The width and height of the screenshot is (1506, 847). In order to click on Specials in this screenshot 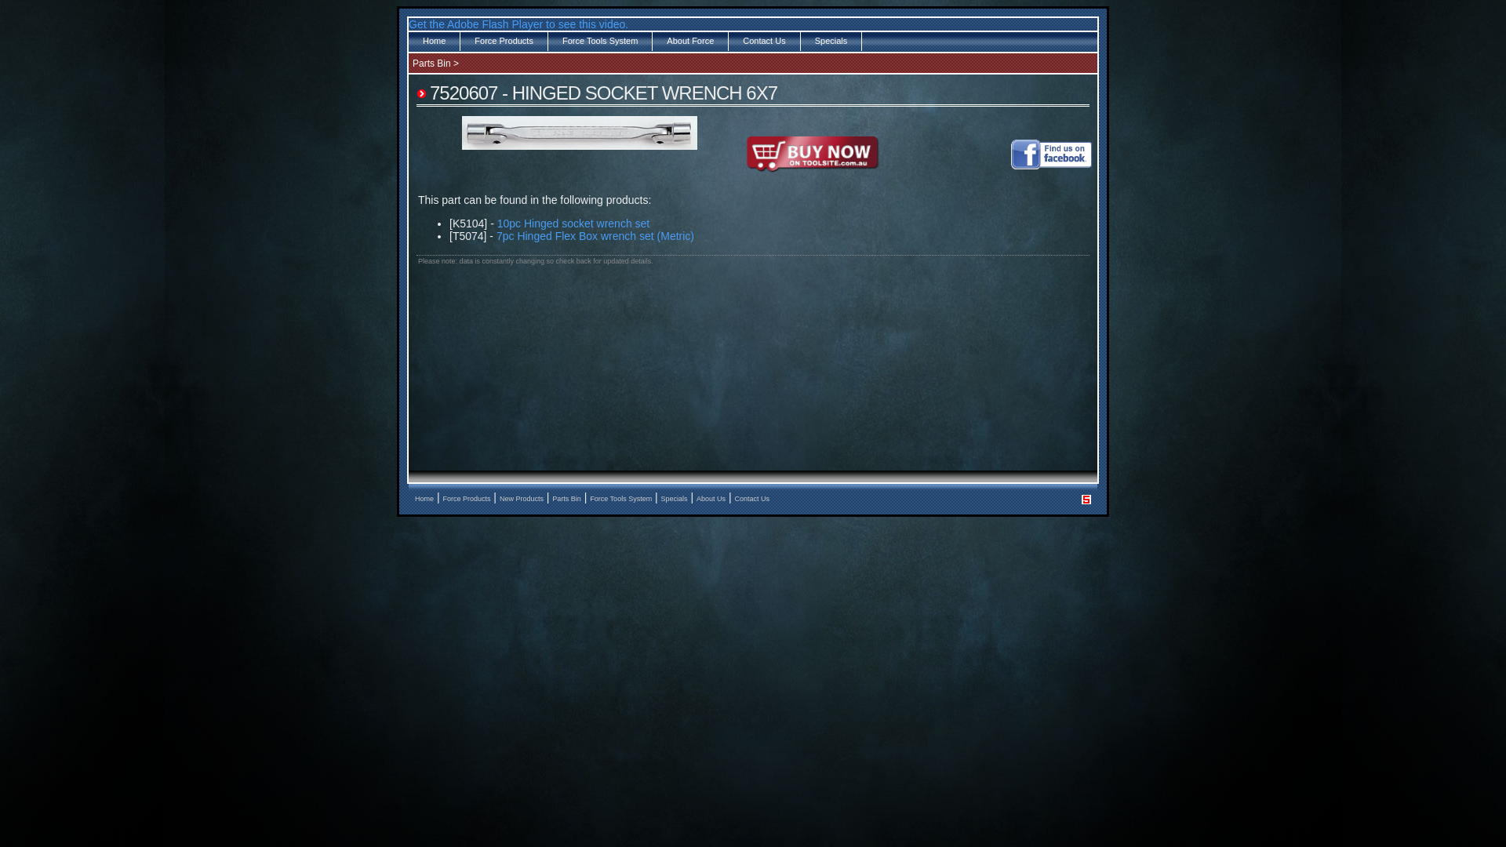, I will do `click(675, 499)`.